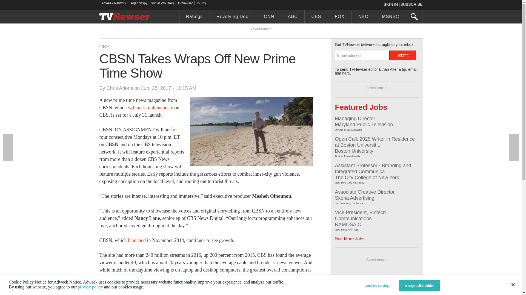  What do you see at coordinates (139, 3) in the screenshot?
I see `AgencySpy` at bounding box center [139, 3].